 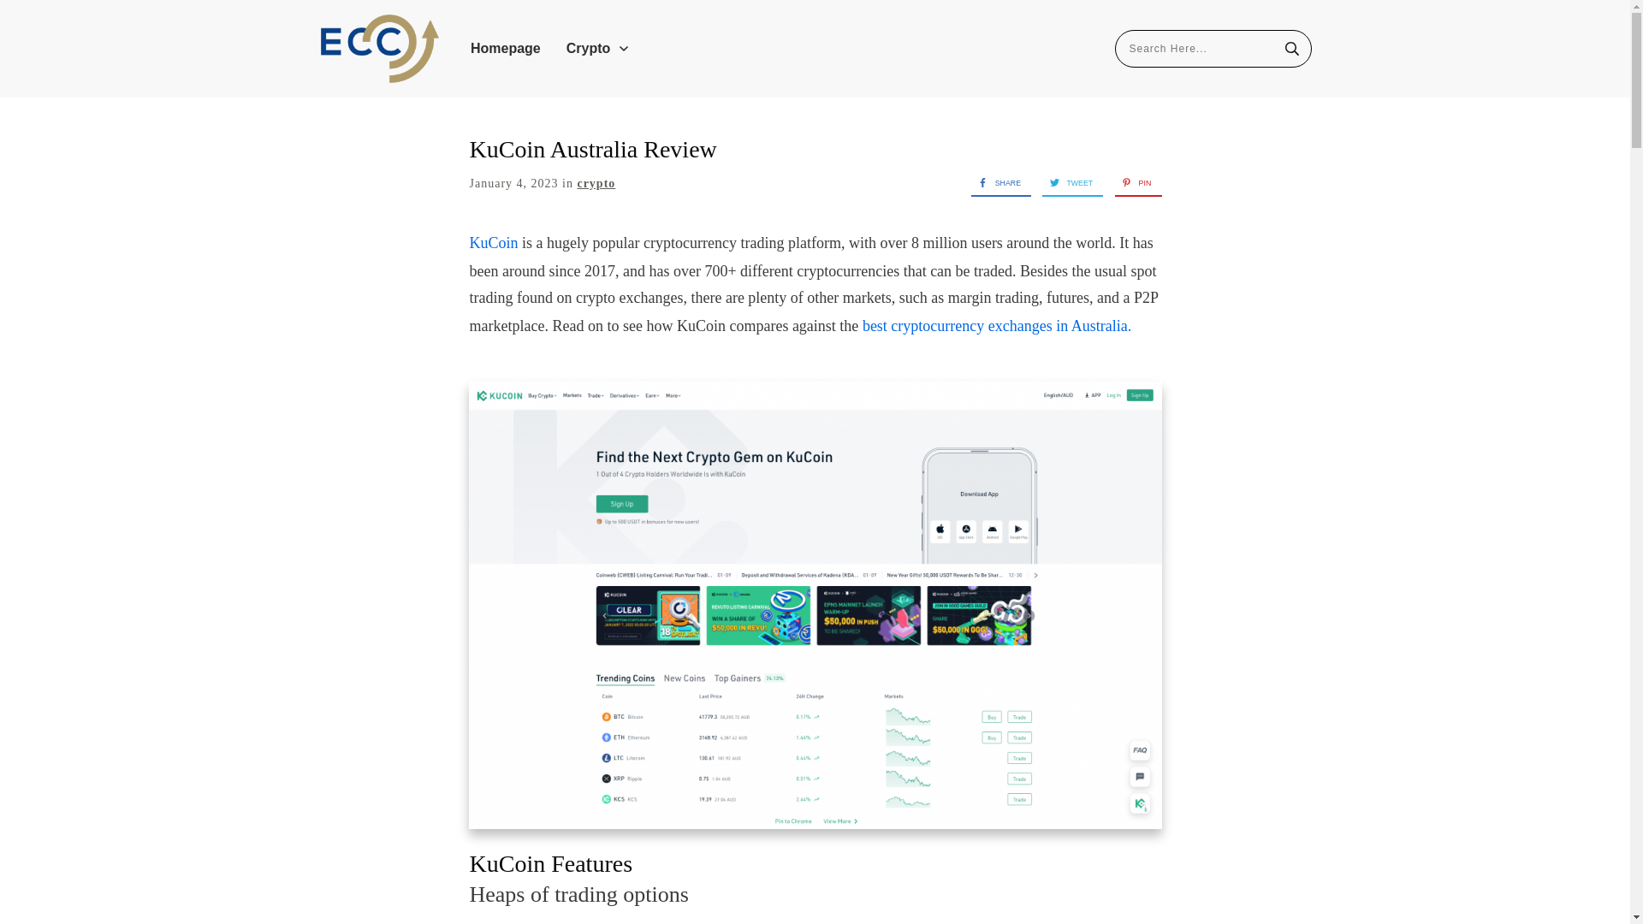 What do you see at coordinates (599, 49) in the screenshot?
I see `Crypto` at bounding box center [599, 49].